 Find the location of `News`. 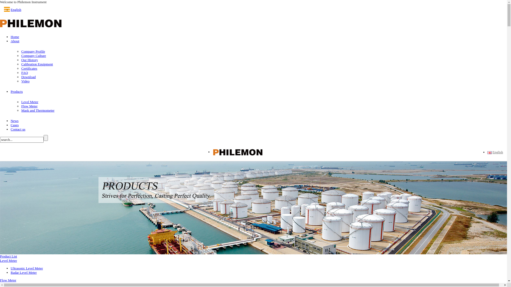

News is located at coordinates (15, 121).